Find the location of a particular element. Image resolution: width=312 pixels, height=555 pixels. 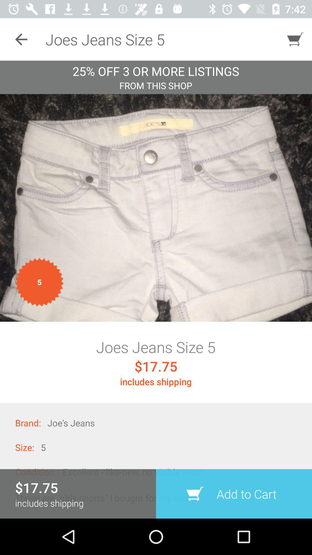

flip until add to cart is located at coordinates (234, 494).